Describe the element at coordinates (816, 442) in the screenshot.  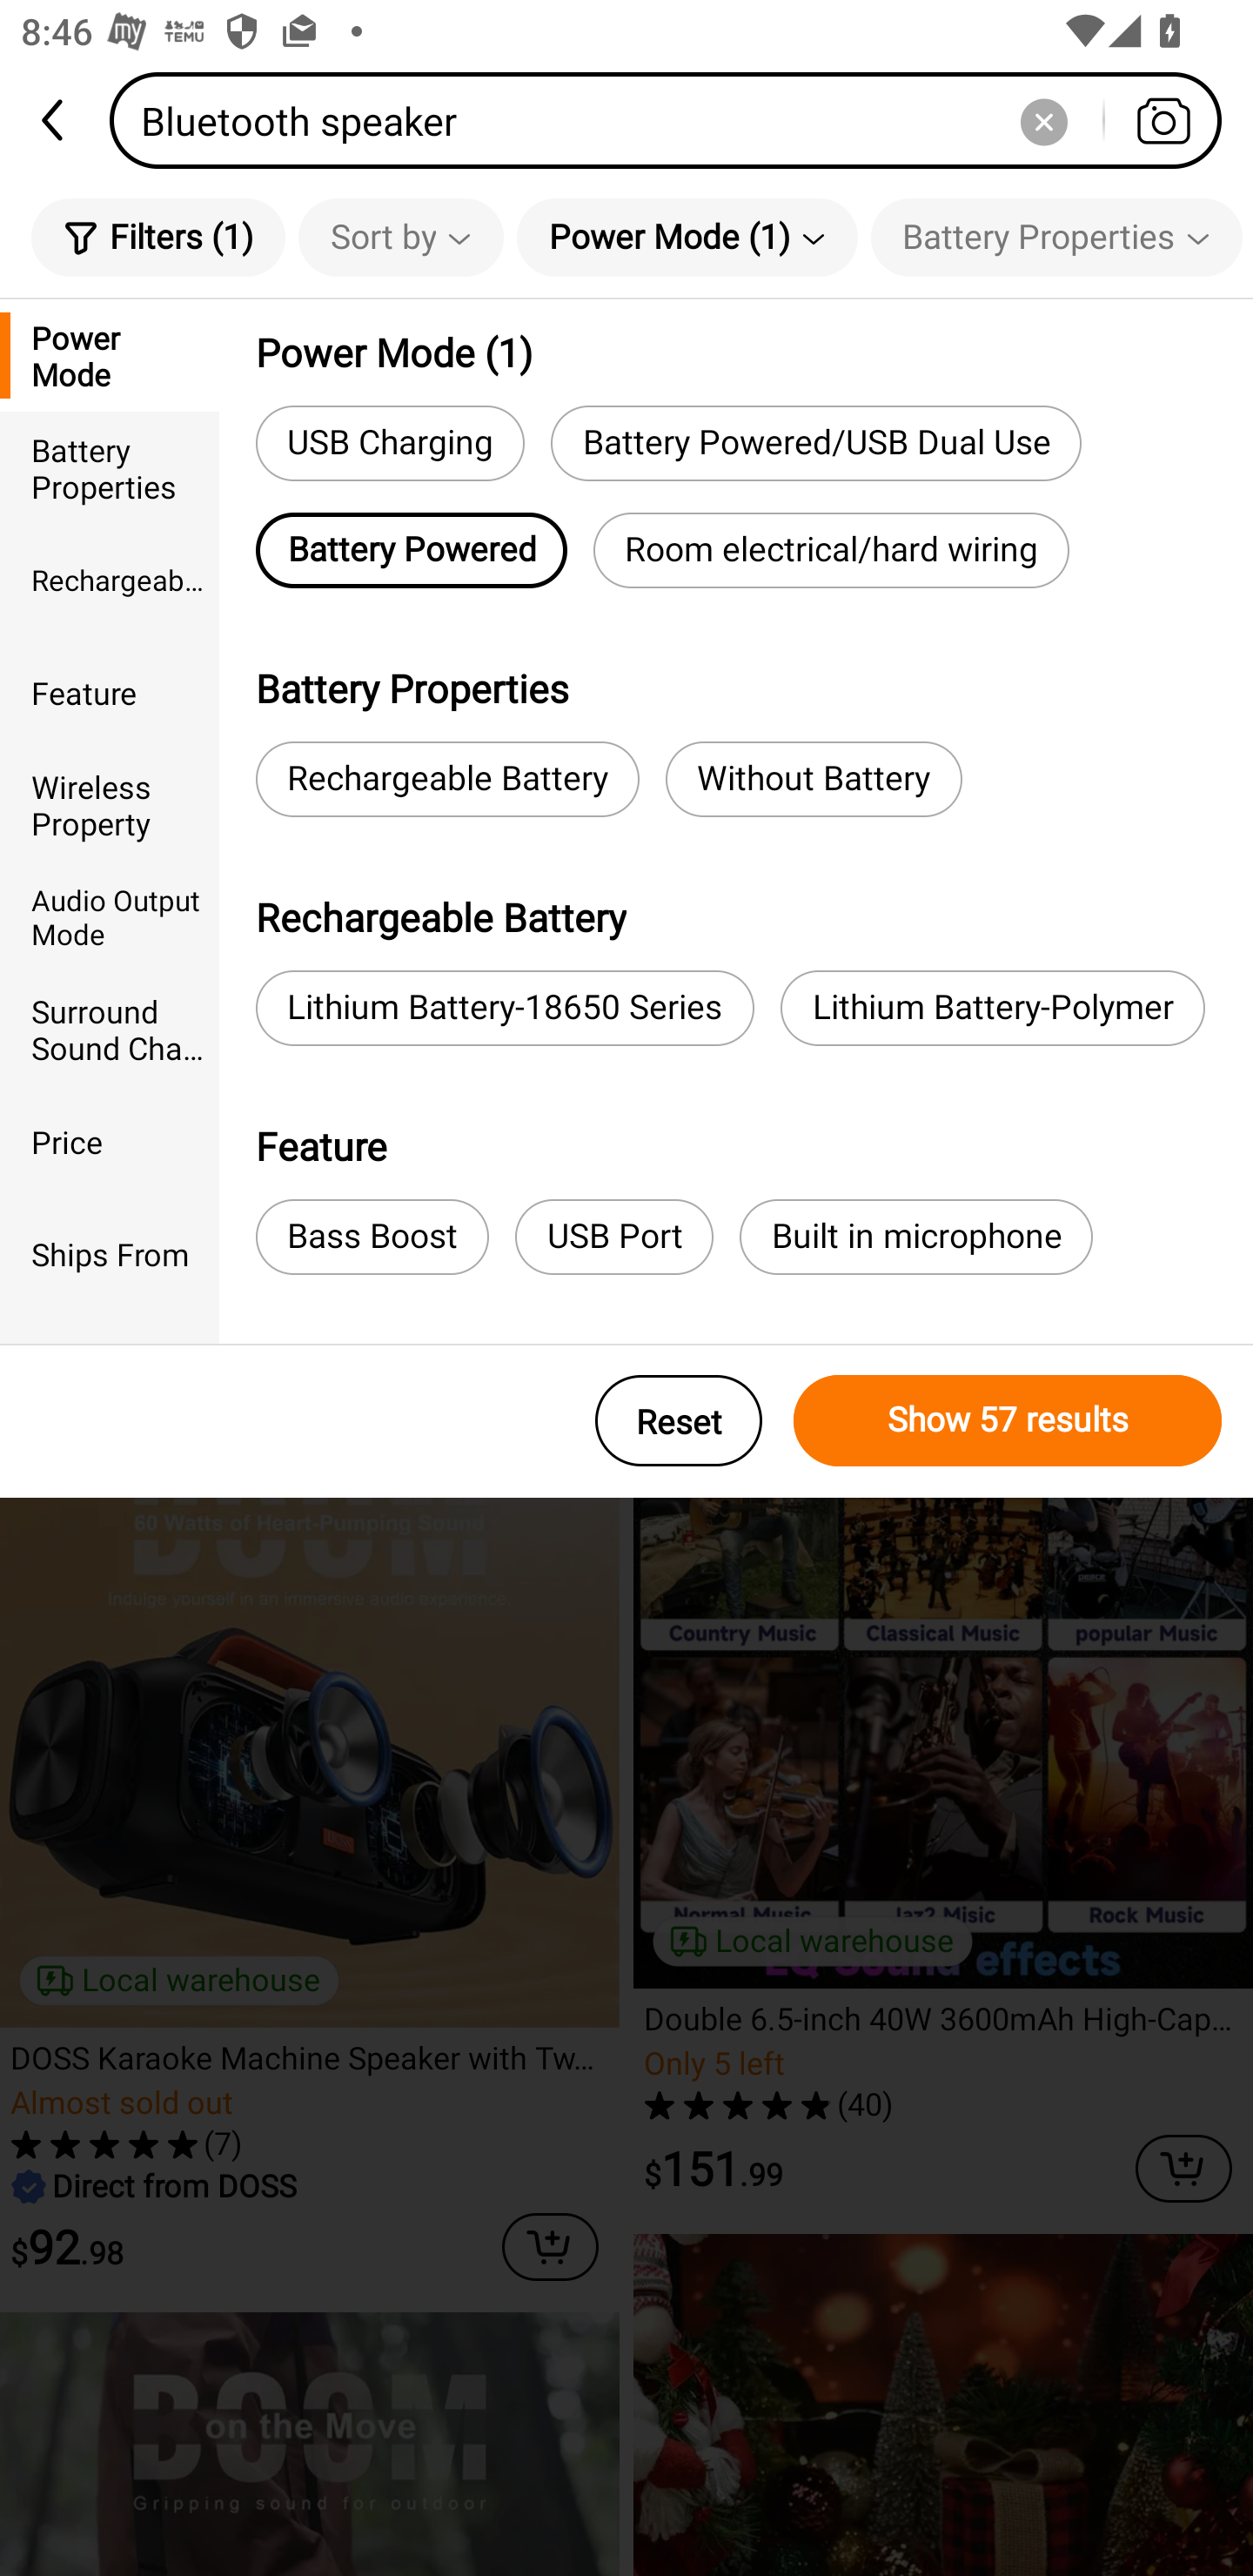
I see `Battery Powered/USB Dual Use` at that location.